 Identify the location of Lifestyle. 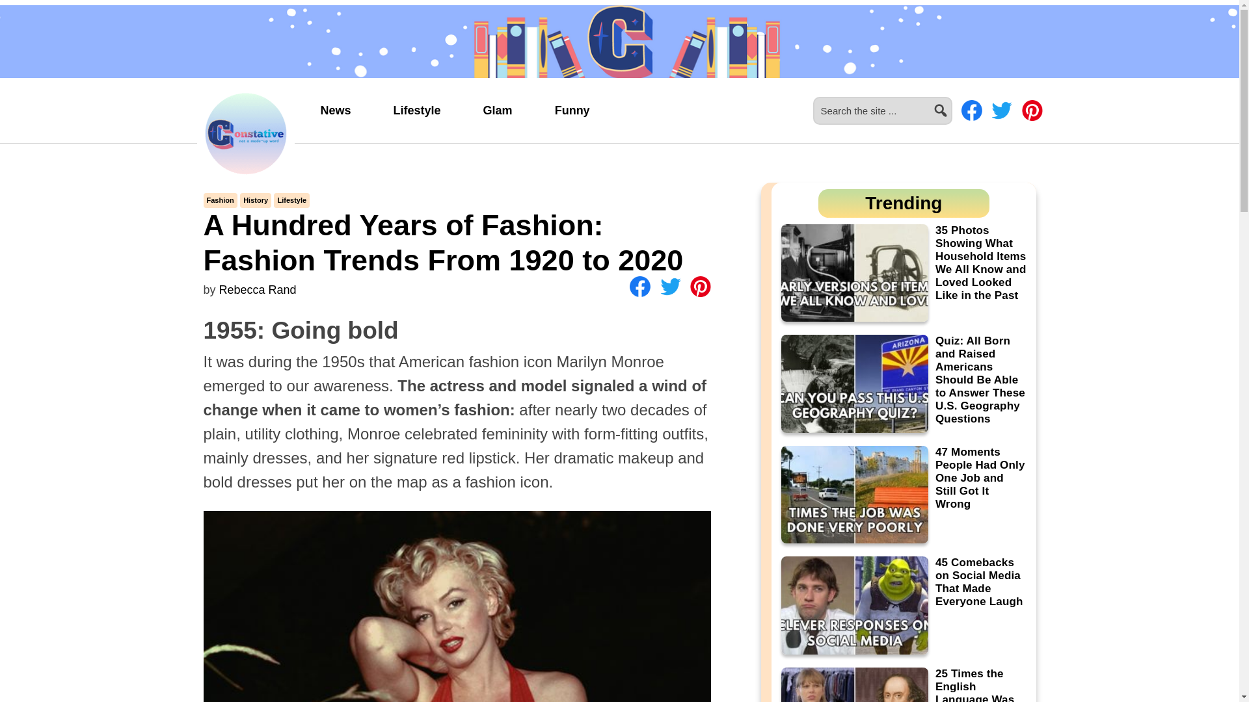
(417, 110).